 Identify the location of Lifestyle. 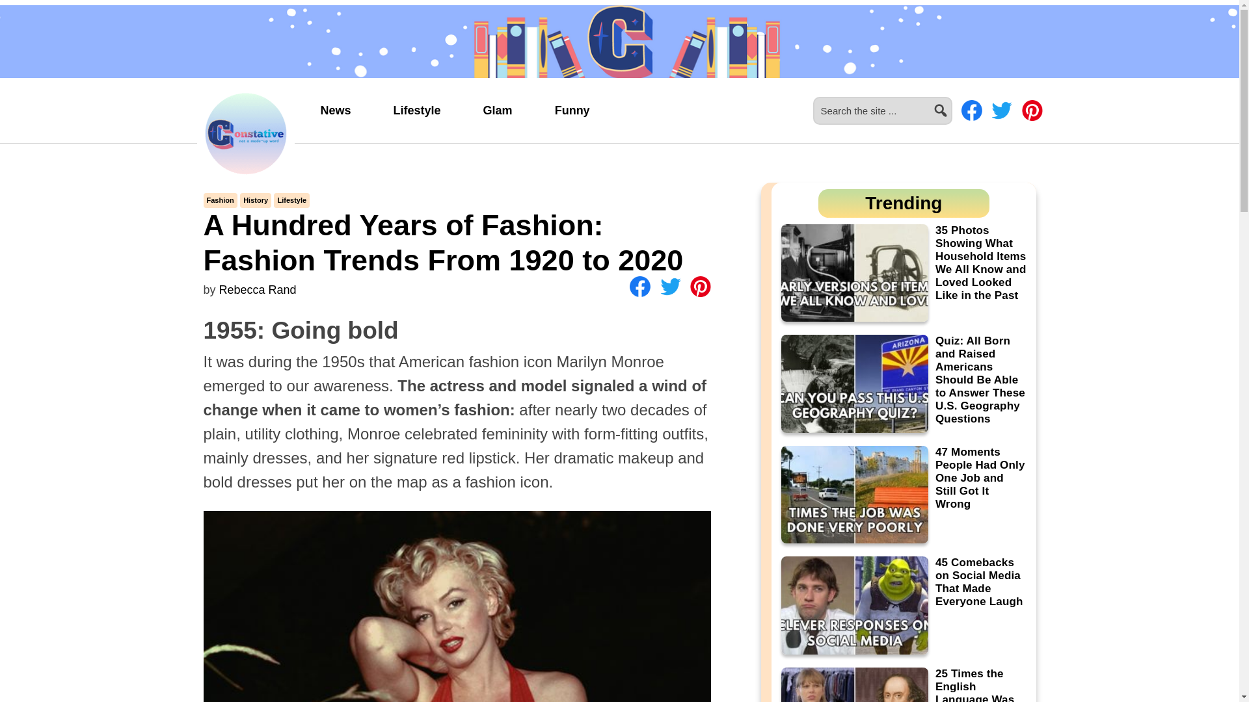
(417, 110).